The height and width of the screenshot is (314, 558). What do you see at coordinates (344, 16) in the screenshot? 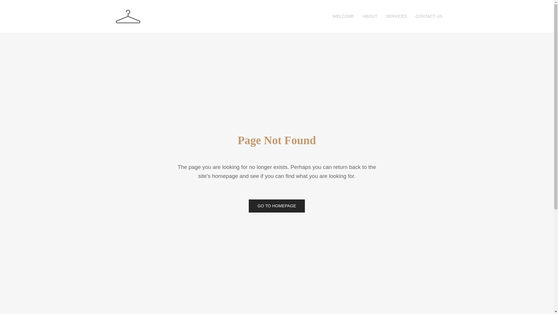
I see `WELCOME` at bounding box center [344, 16].